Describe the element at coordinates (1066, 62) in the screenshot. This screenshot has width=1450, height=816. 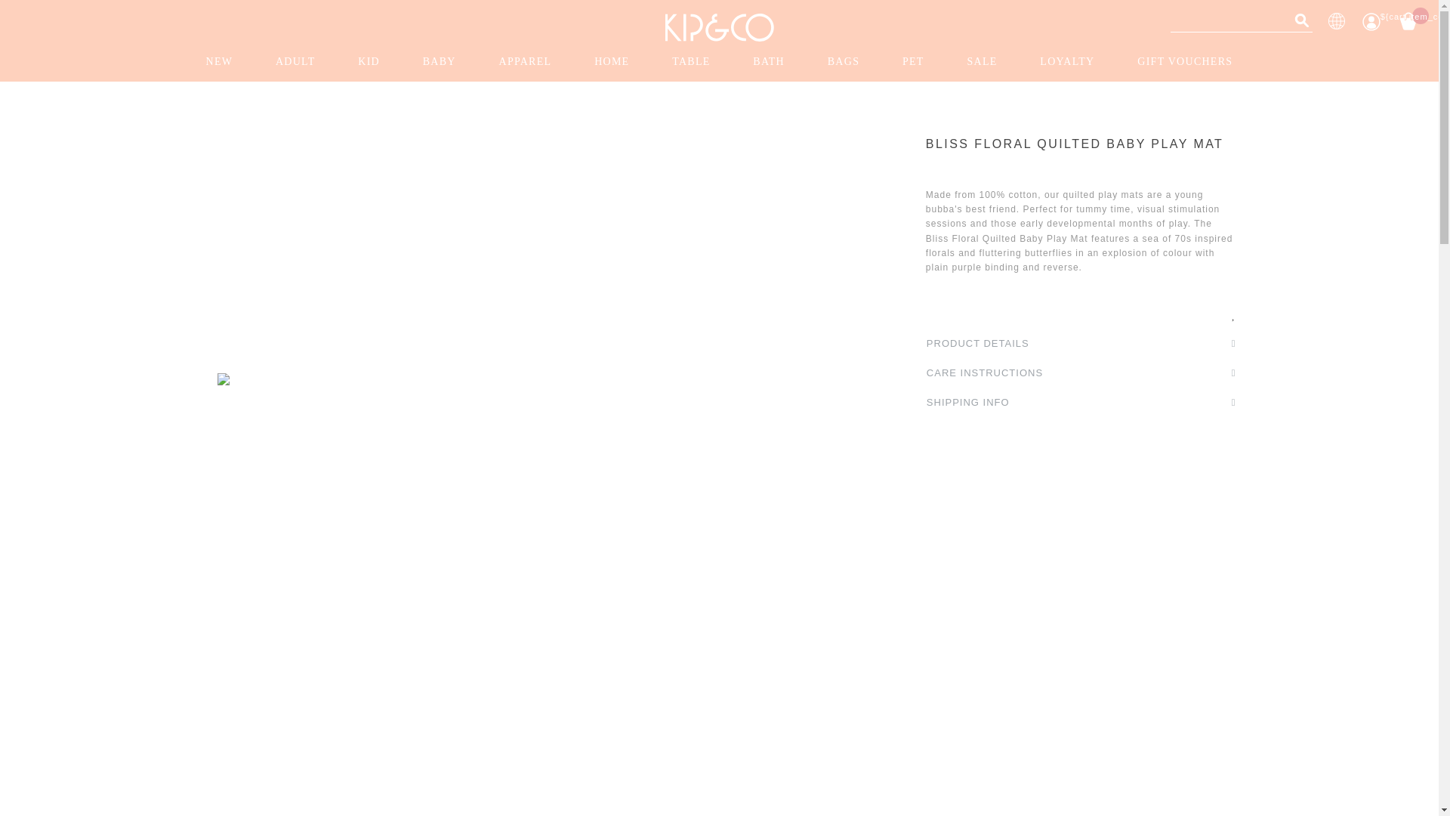
I see `LOYALTY` at that location.